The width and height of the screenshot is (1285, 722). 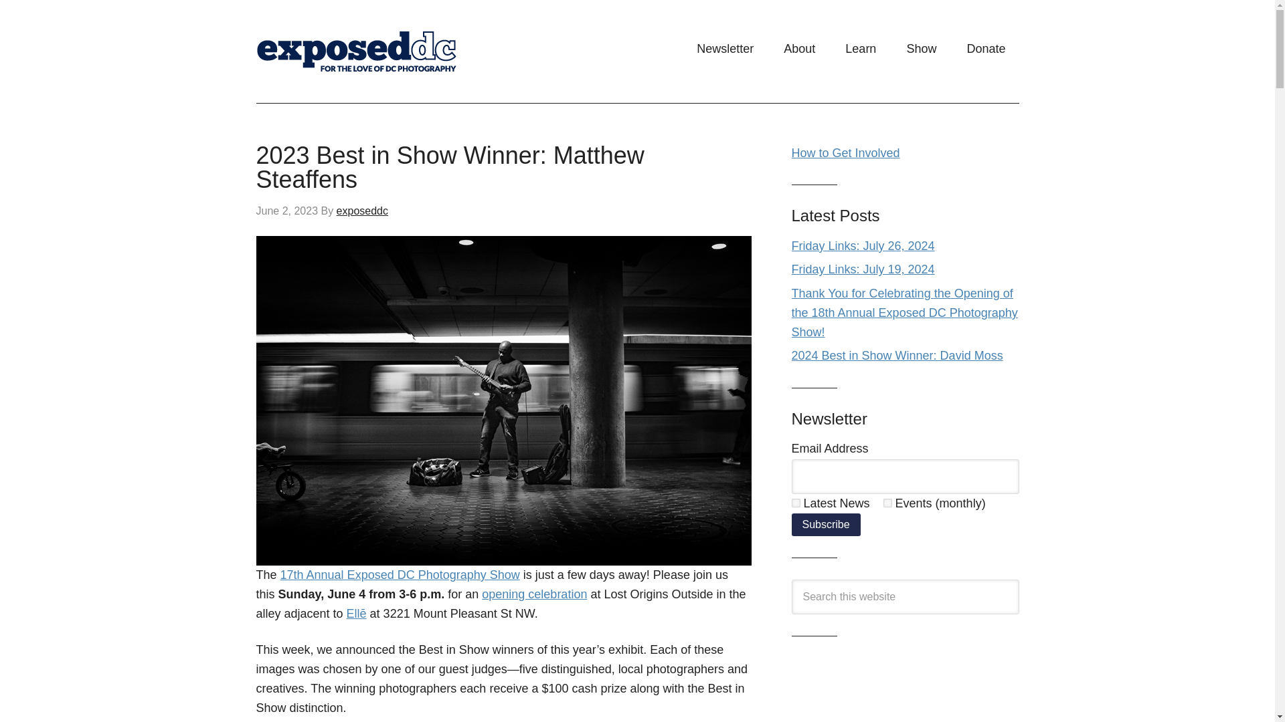 I want to click on Newsletter, so click(x=725, y=48).